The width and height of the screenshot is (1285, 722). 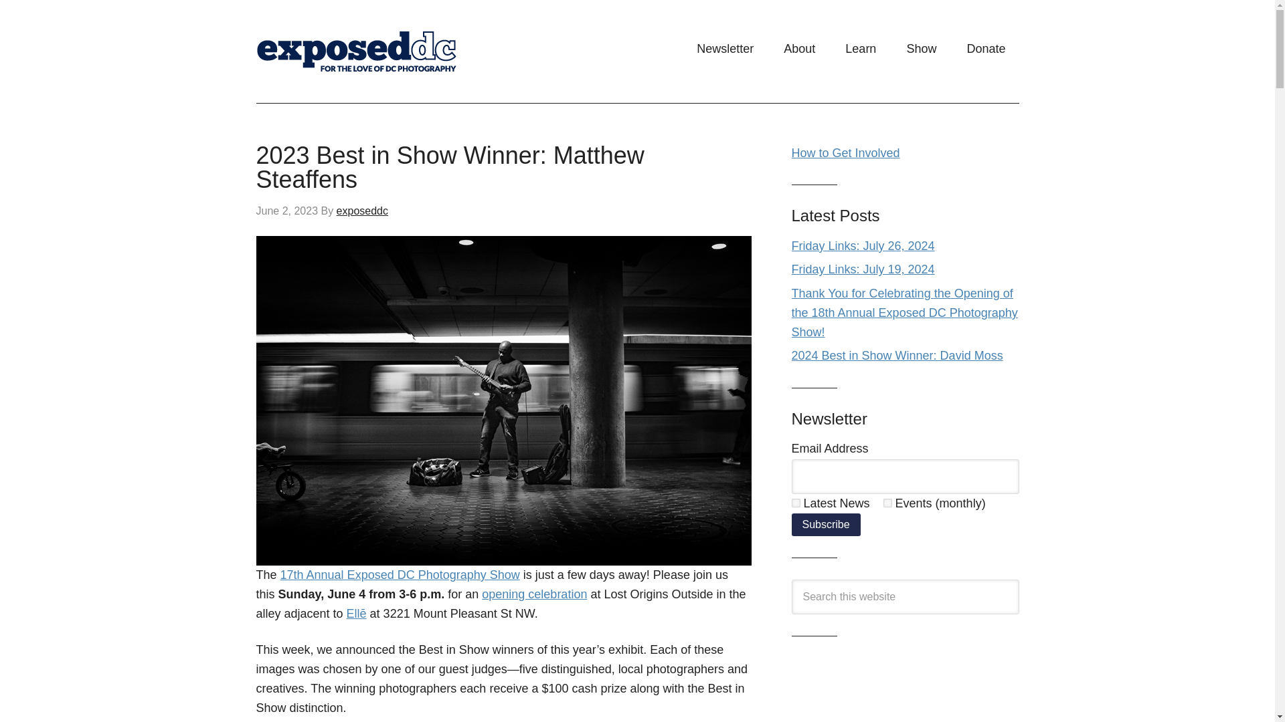 I want to click on Newsletter, so click(x=725, y=48).